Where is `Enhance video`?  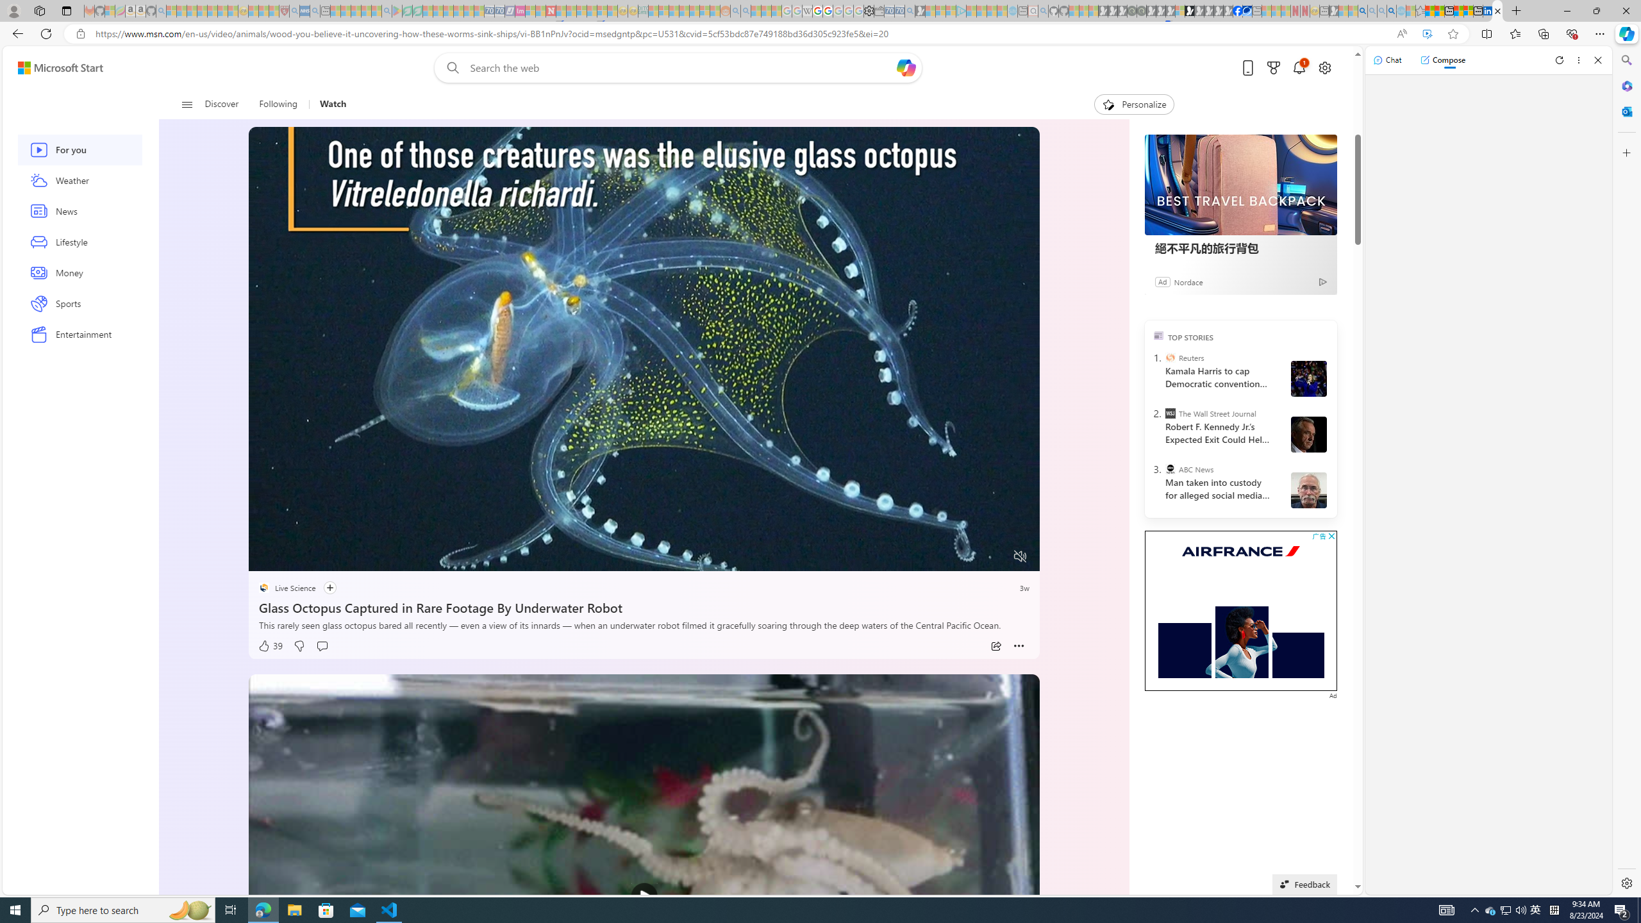
Enhance video is located at coordinates (1427, 34).